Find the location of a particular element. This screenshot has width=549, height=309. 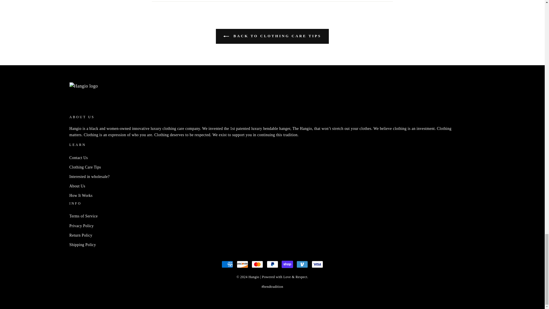

Shop Pay is located at coordinates (287, 264).